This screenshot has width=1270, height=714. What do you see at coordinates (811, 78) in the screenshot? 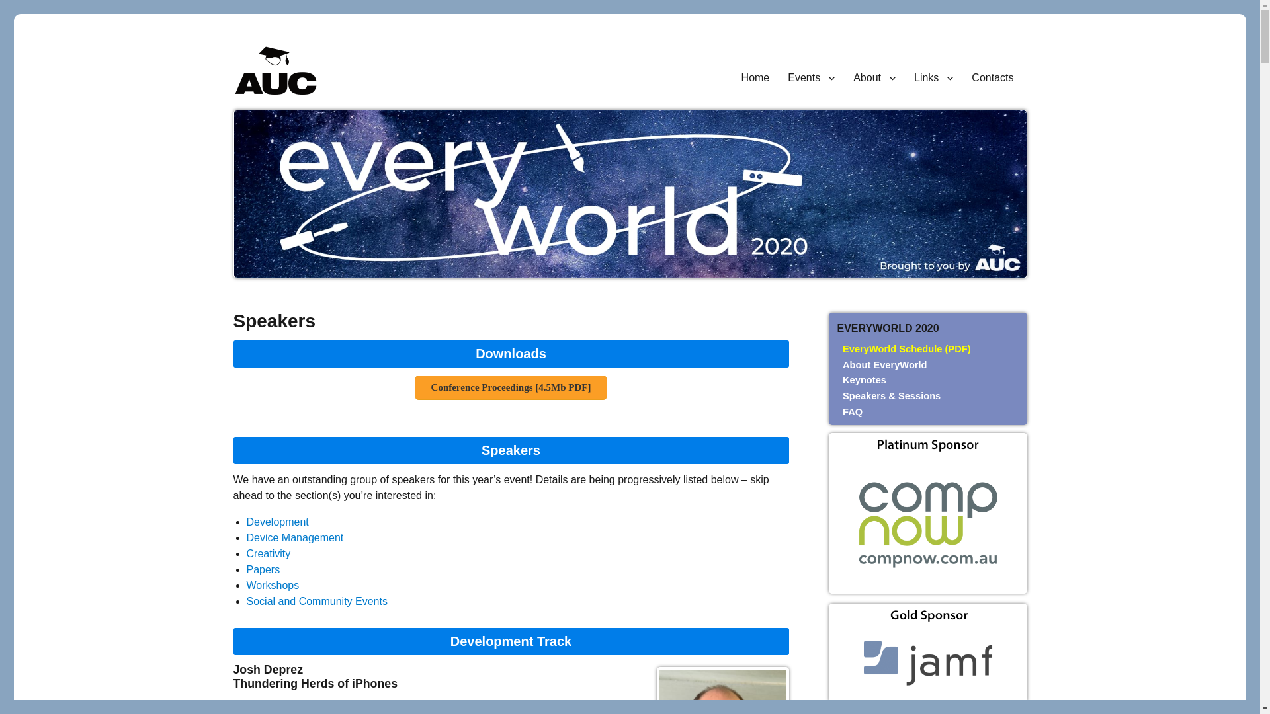
I see `Events` at bounding box center [811, 78].